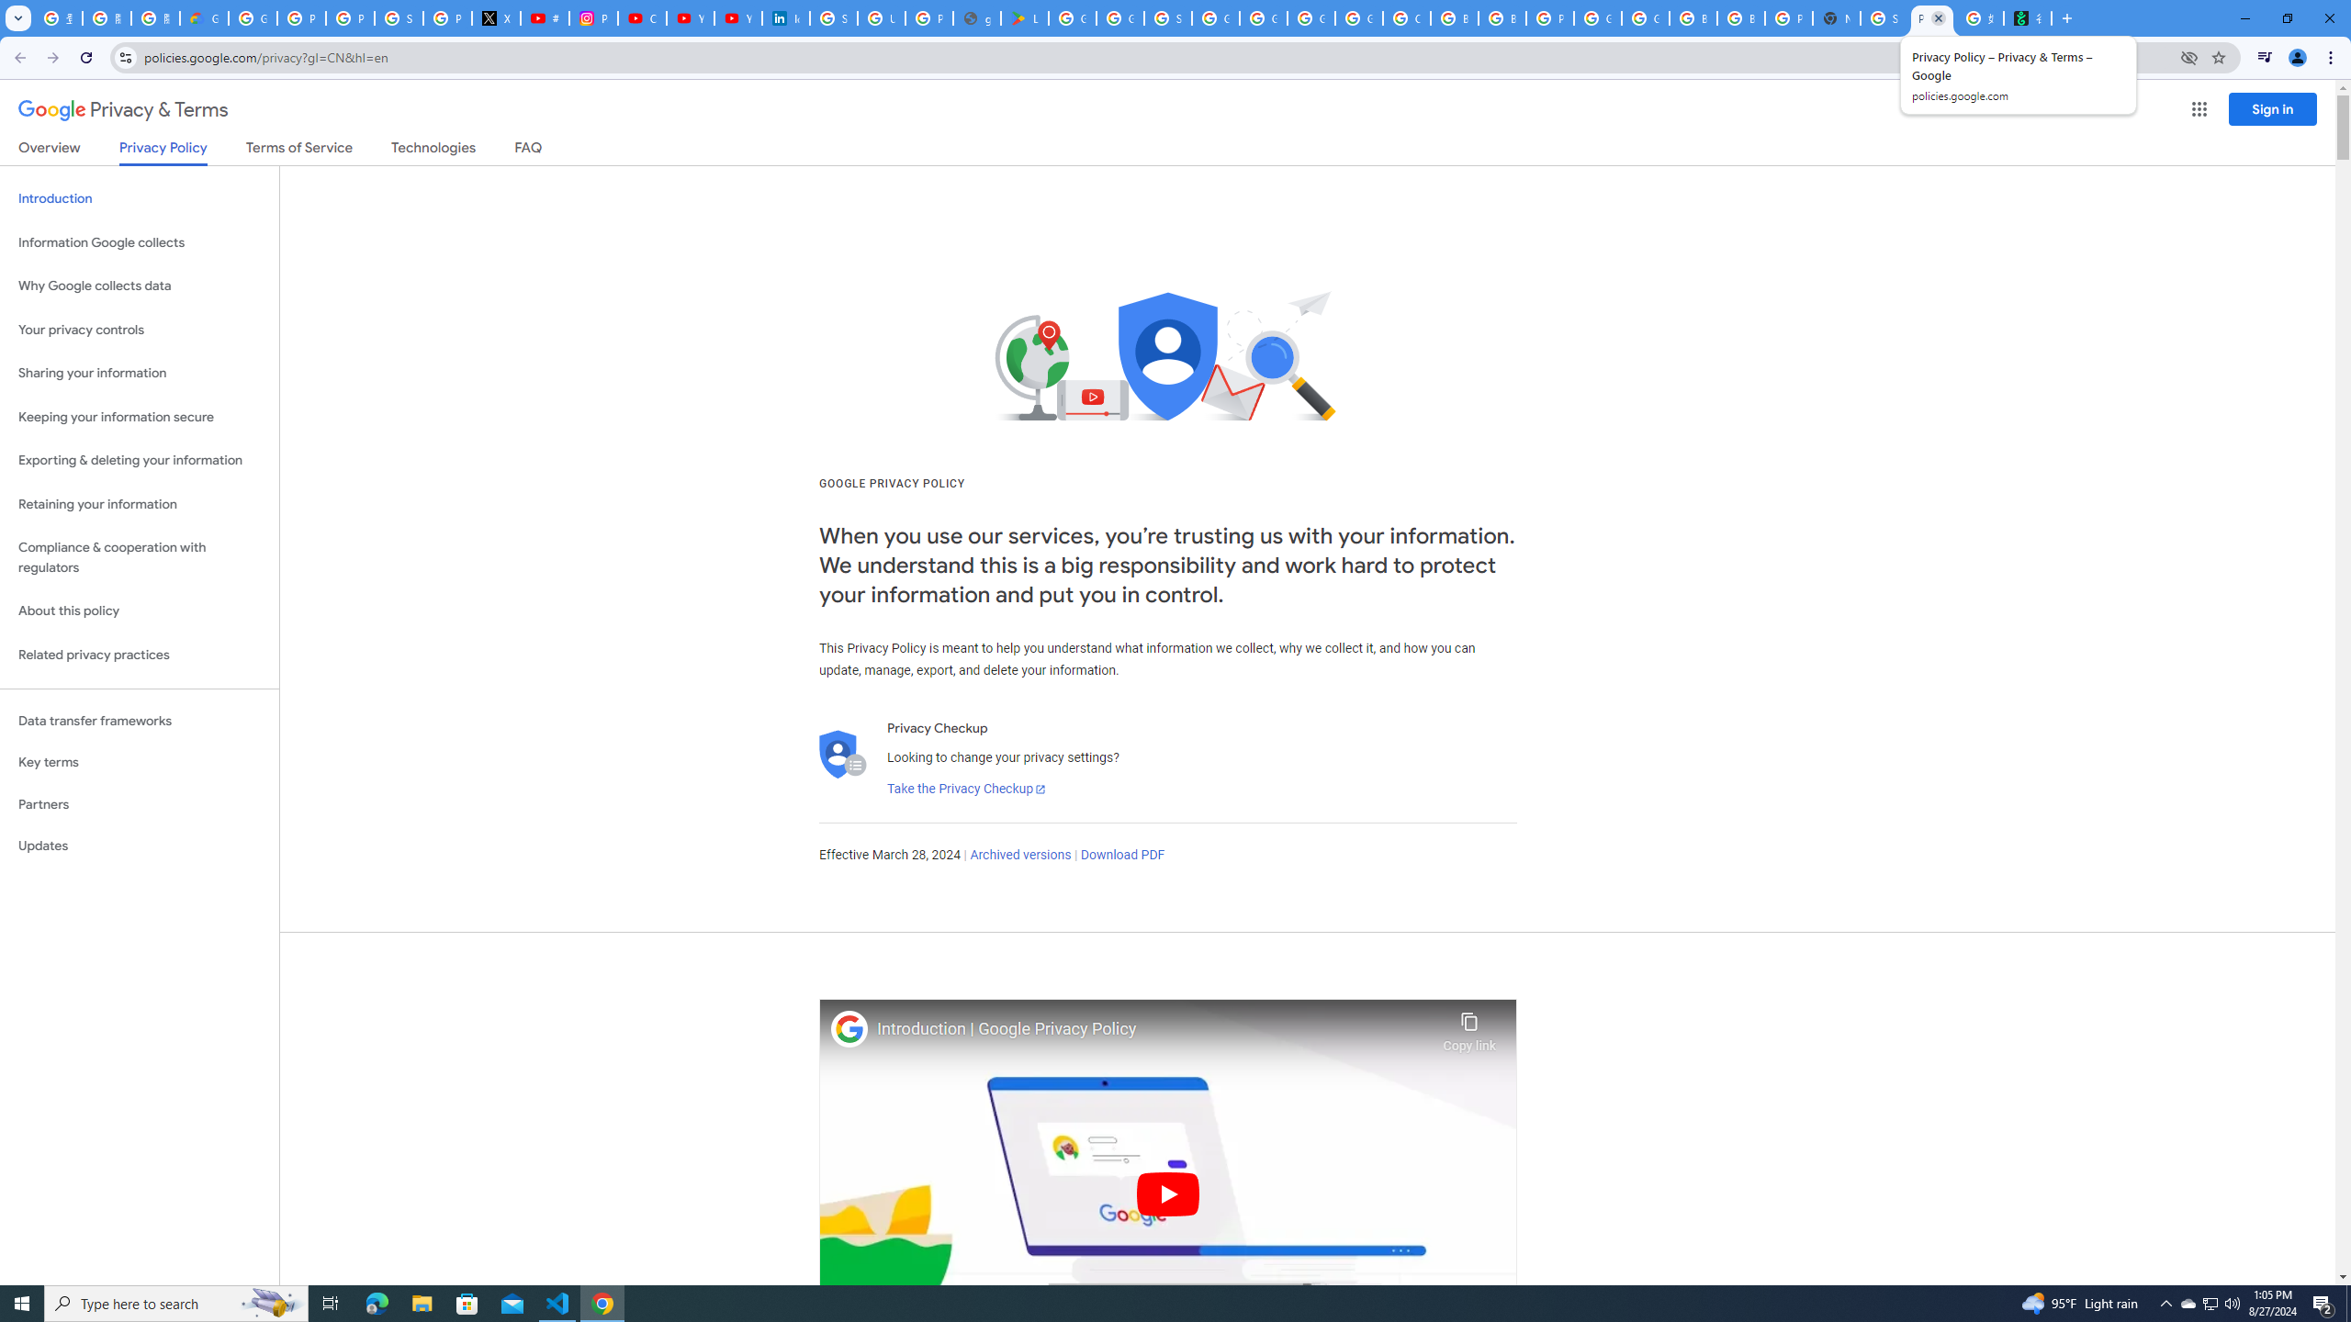 This screenshot has width=2351, height=1322. Describe the element at coordinates (738, 18) in the screenshot. I see `YouTube Culture & Trends - YouTube Top 10, 2021` at that location.